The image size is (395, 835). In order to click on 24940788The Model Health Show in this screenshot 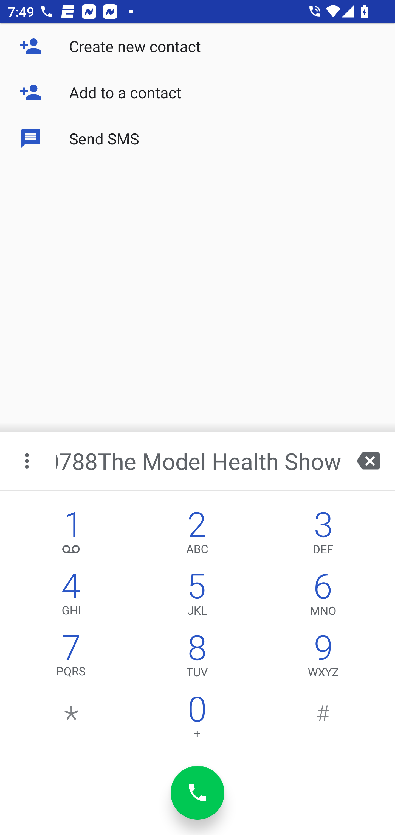, I will do `click(199, 461)`.